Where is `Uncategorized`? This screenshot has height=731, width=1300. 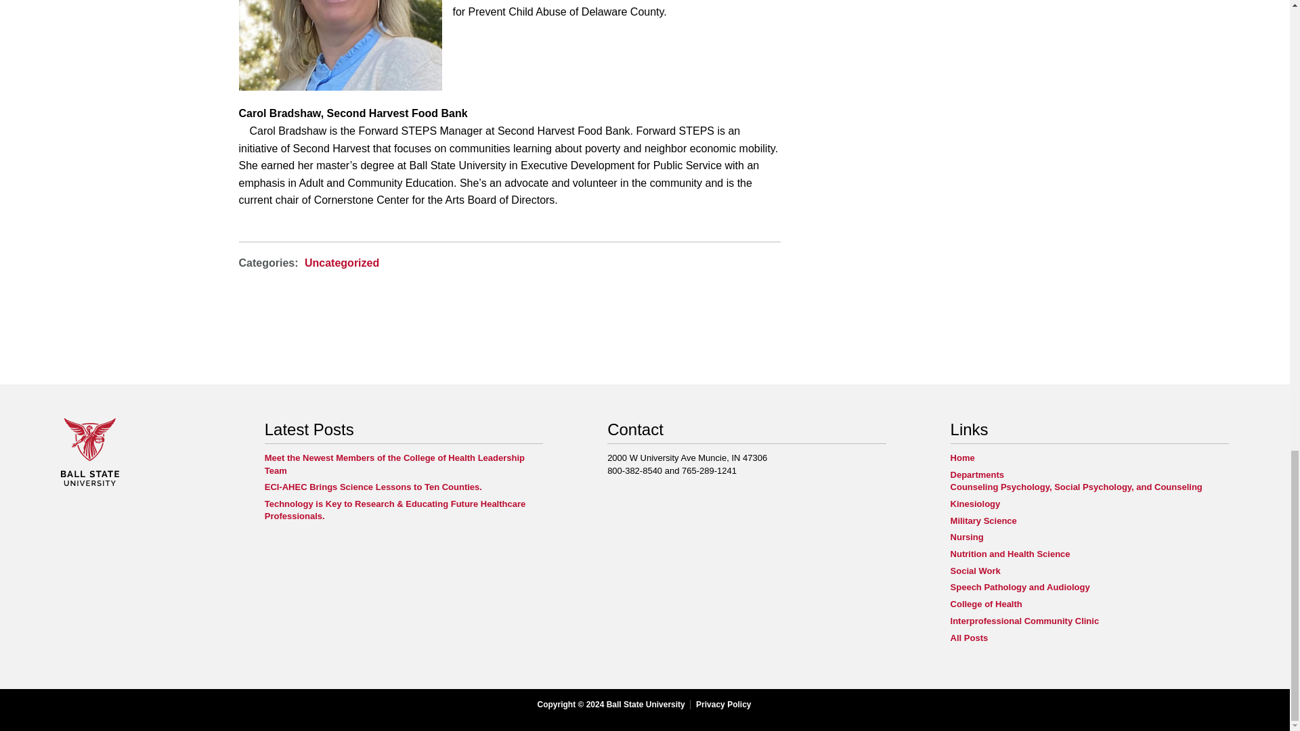 Uncategorized is located at coordinates (341, 263).